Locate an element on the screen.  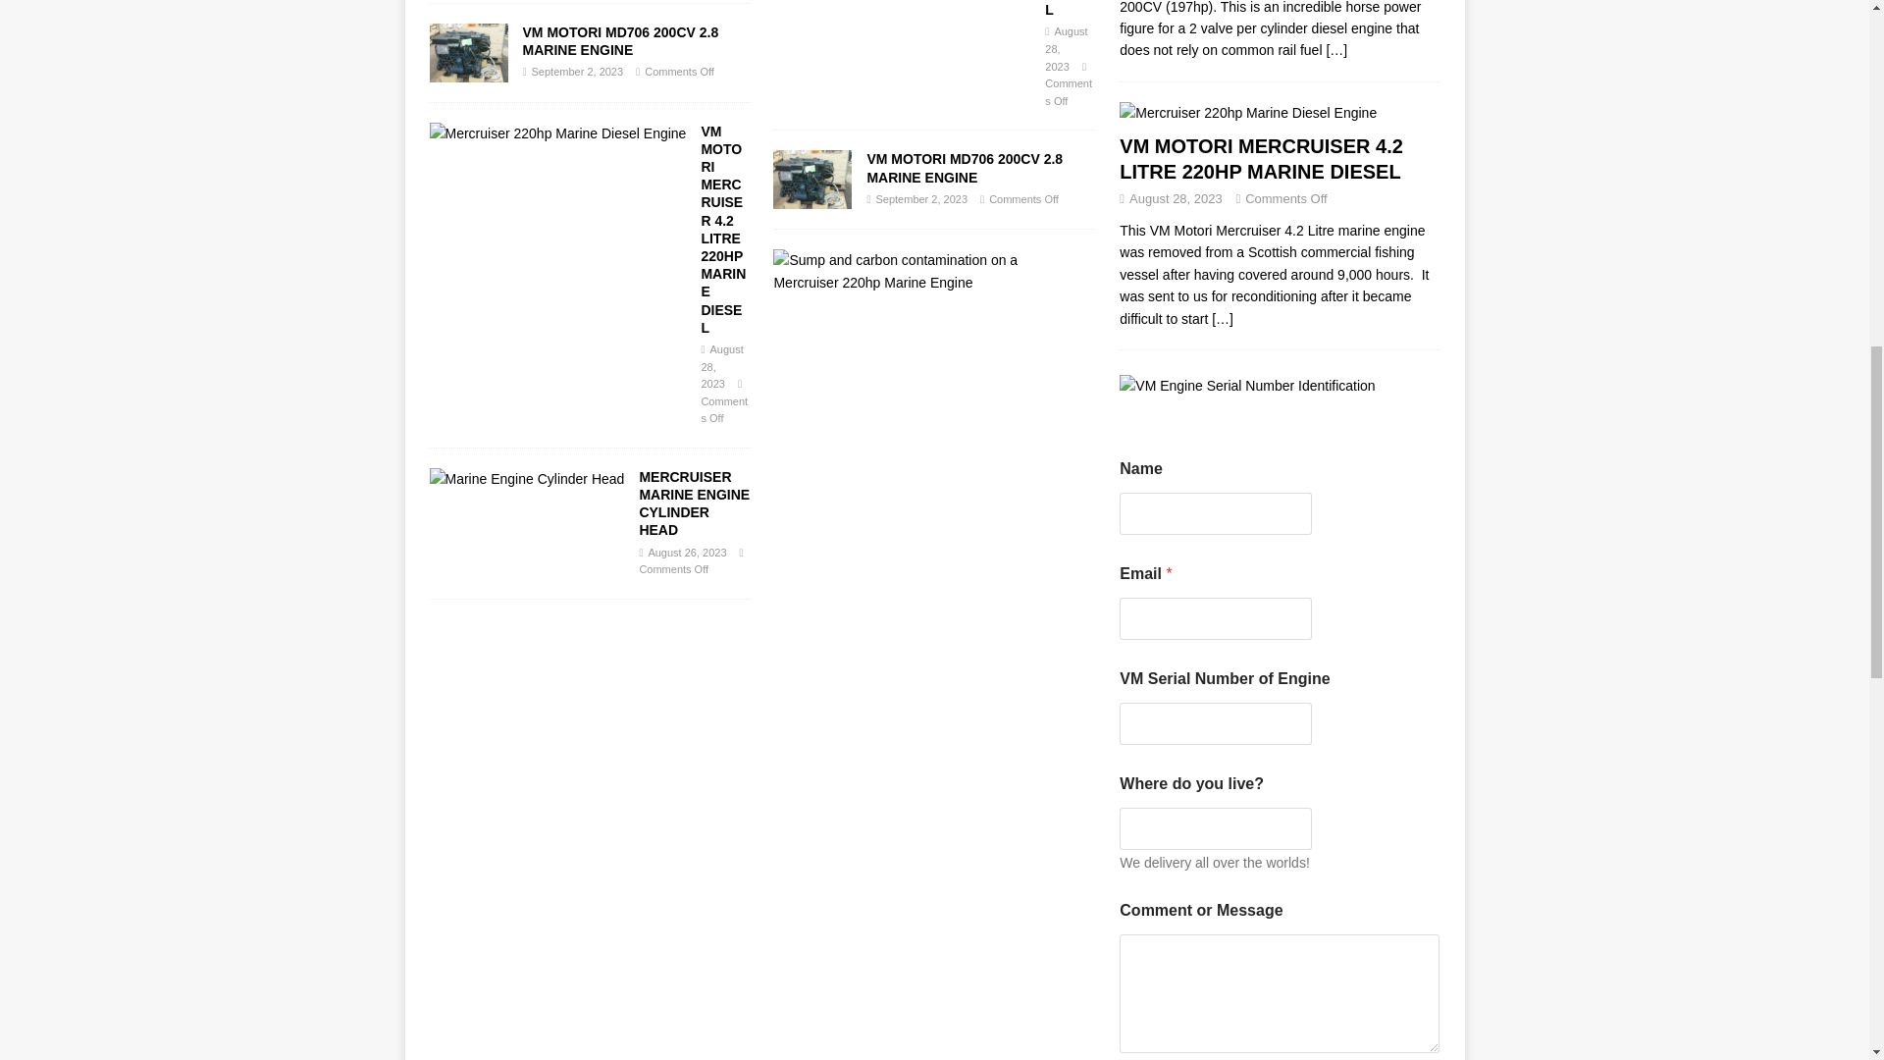
MERCRUISER MARINE ENGINE CYLINDER HEAD is located at coordinates (694, 503).